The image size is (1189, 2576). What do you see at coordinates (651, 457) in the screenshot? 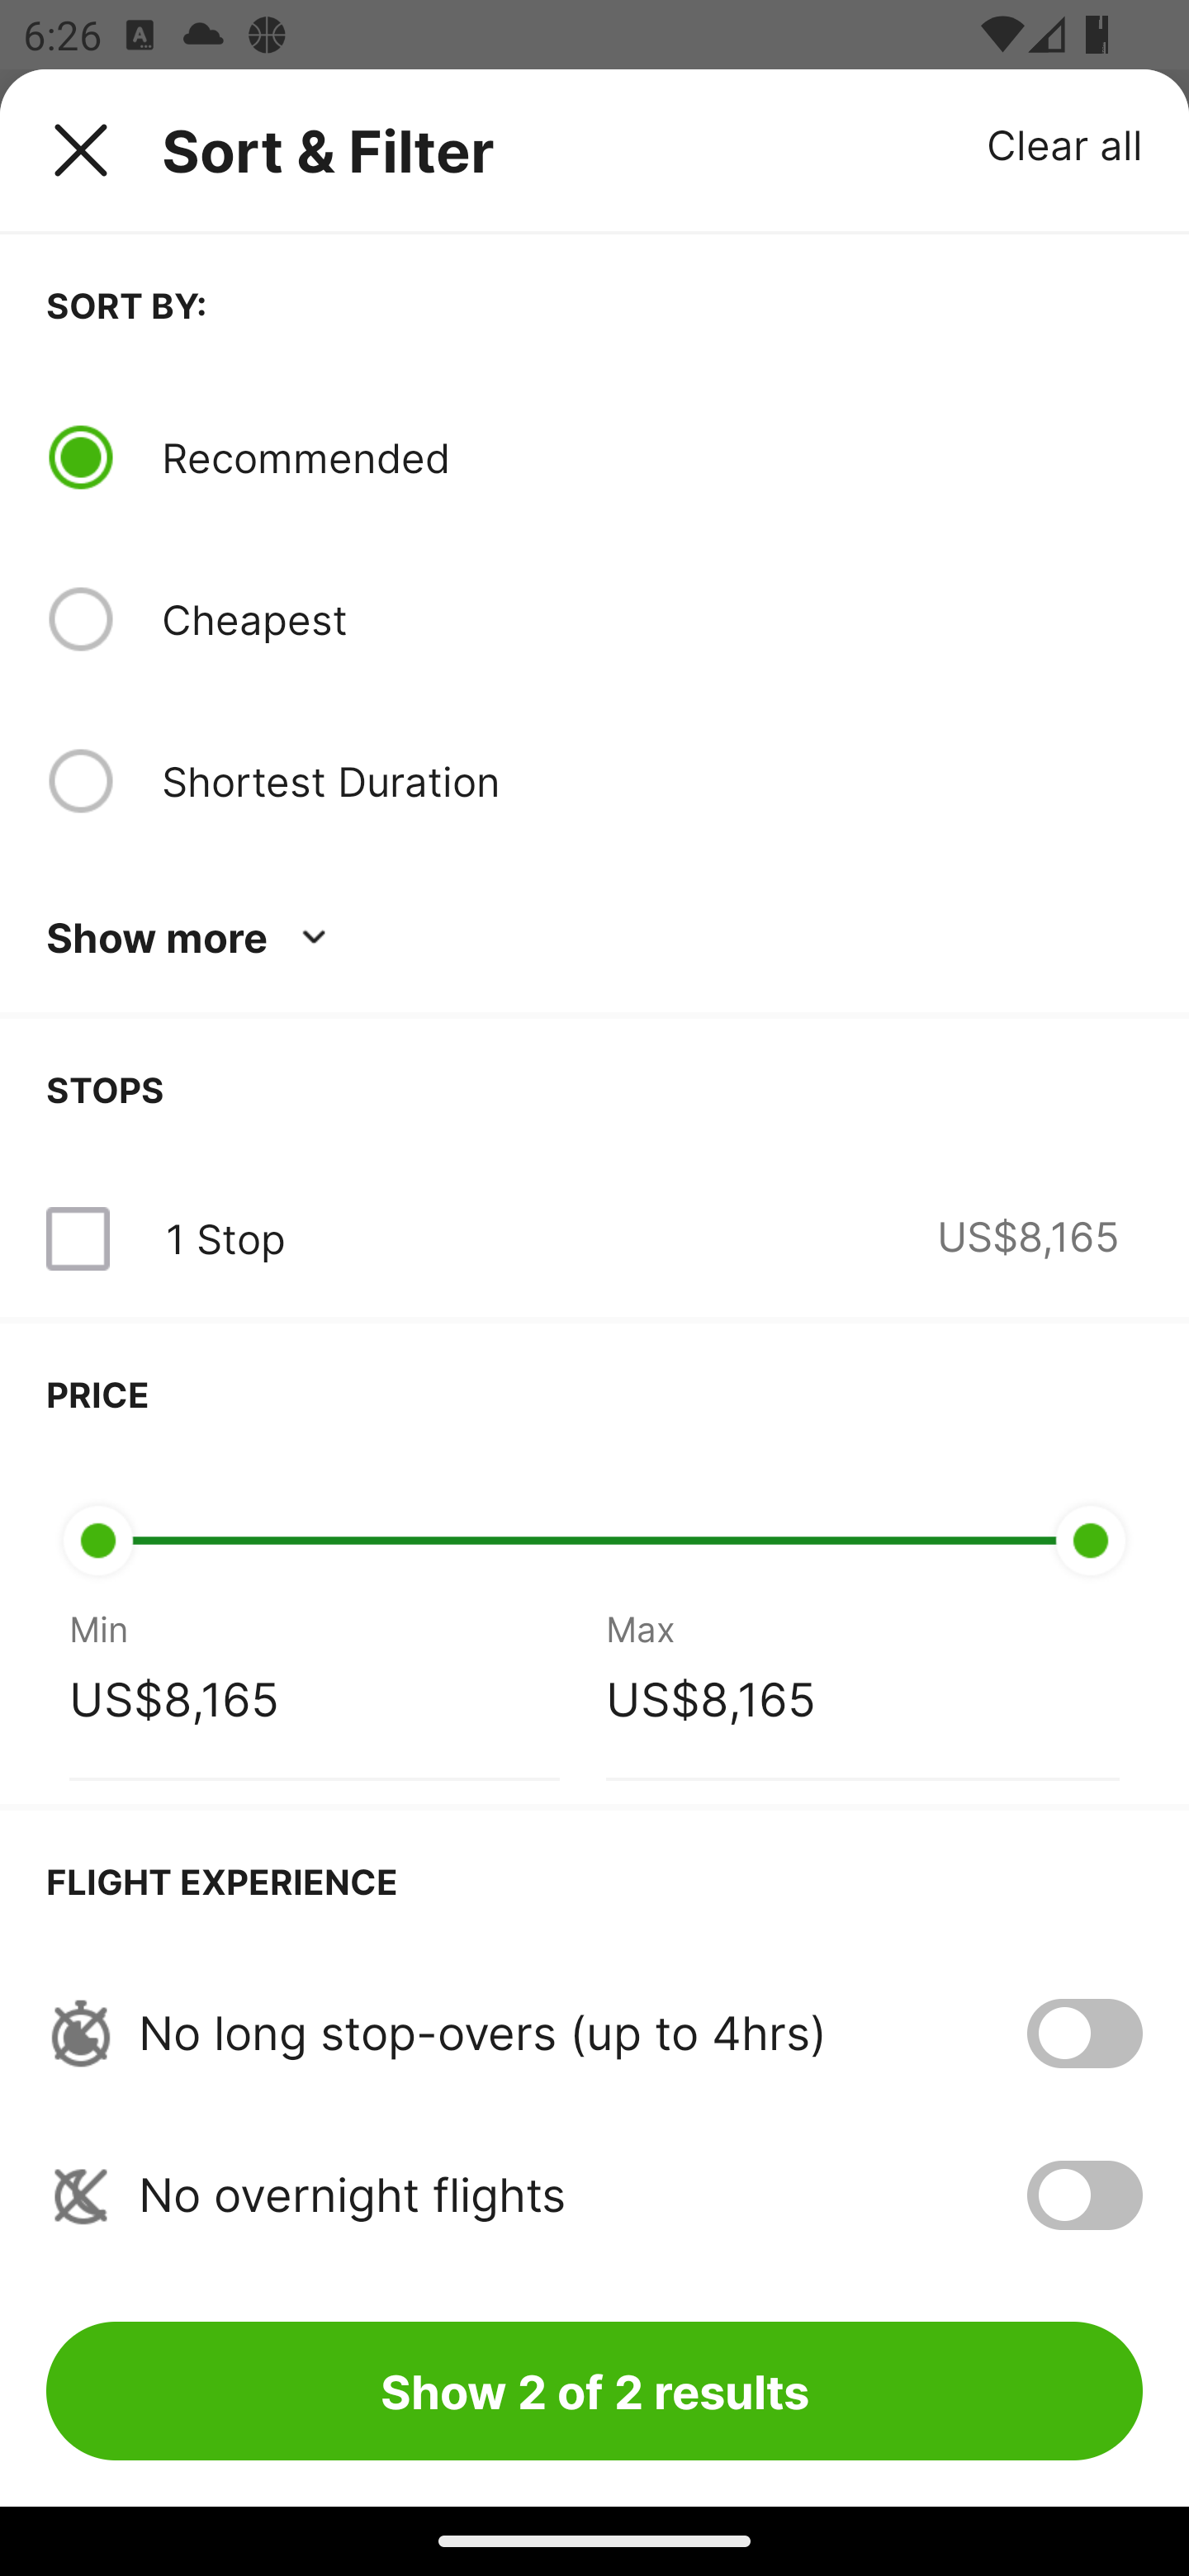
I see `Recommended ` at bounding box center [651, 457].